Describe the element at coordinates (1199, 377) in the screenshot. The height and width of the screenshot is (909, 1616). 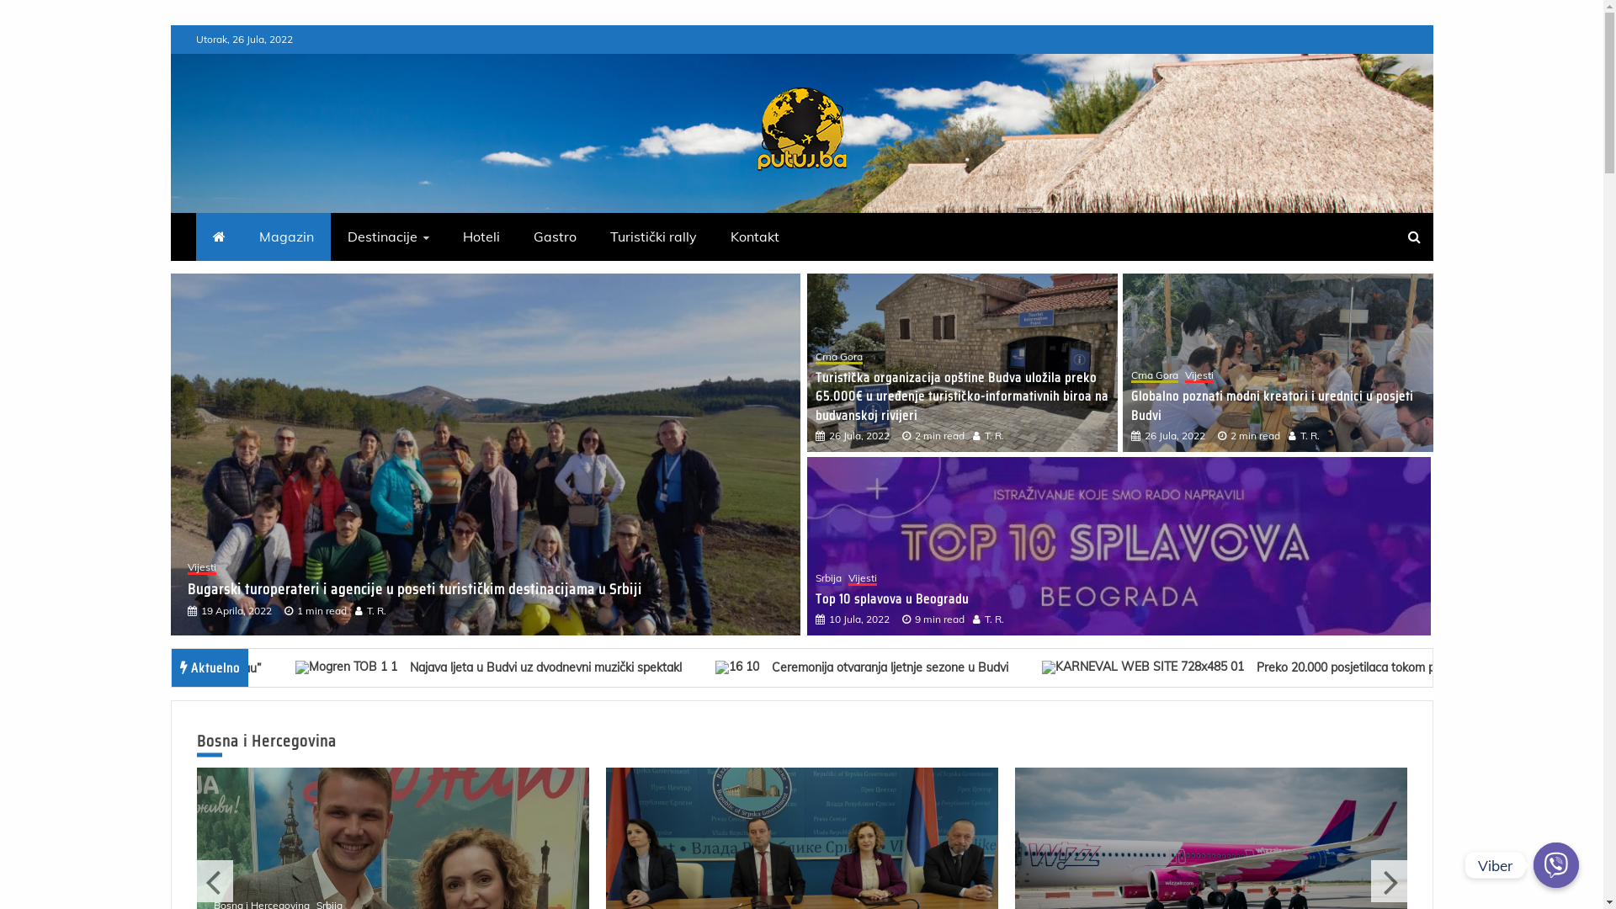
I see `Vijesti` at that location.